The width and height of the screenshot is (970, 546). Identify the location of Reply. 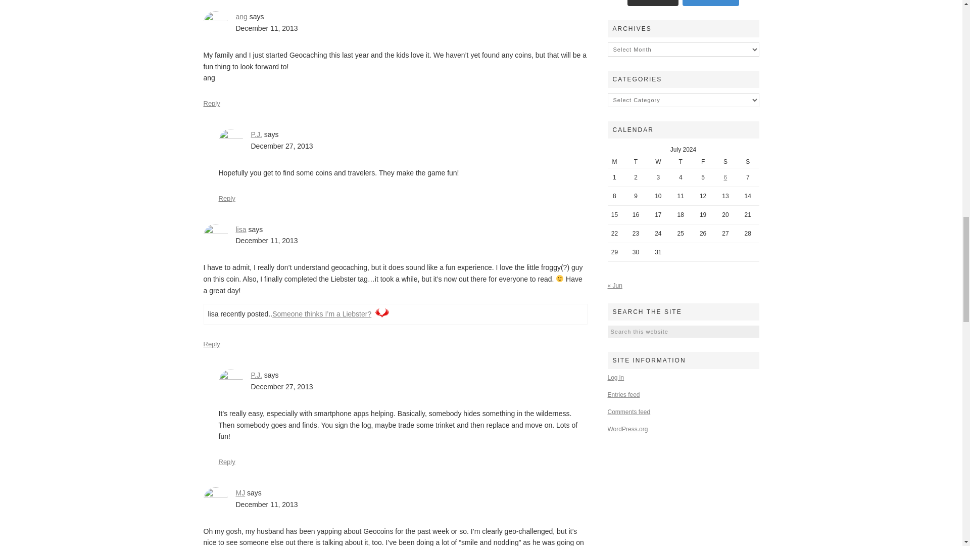
(211, 103).